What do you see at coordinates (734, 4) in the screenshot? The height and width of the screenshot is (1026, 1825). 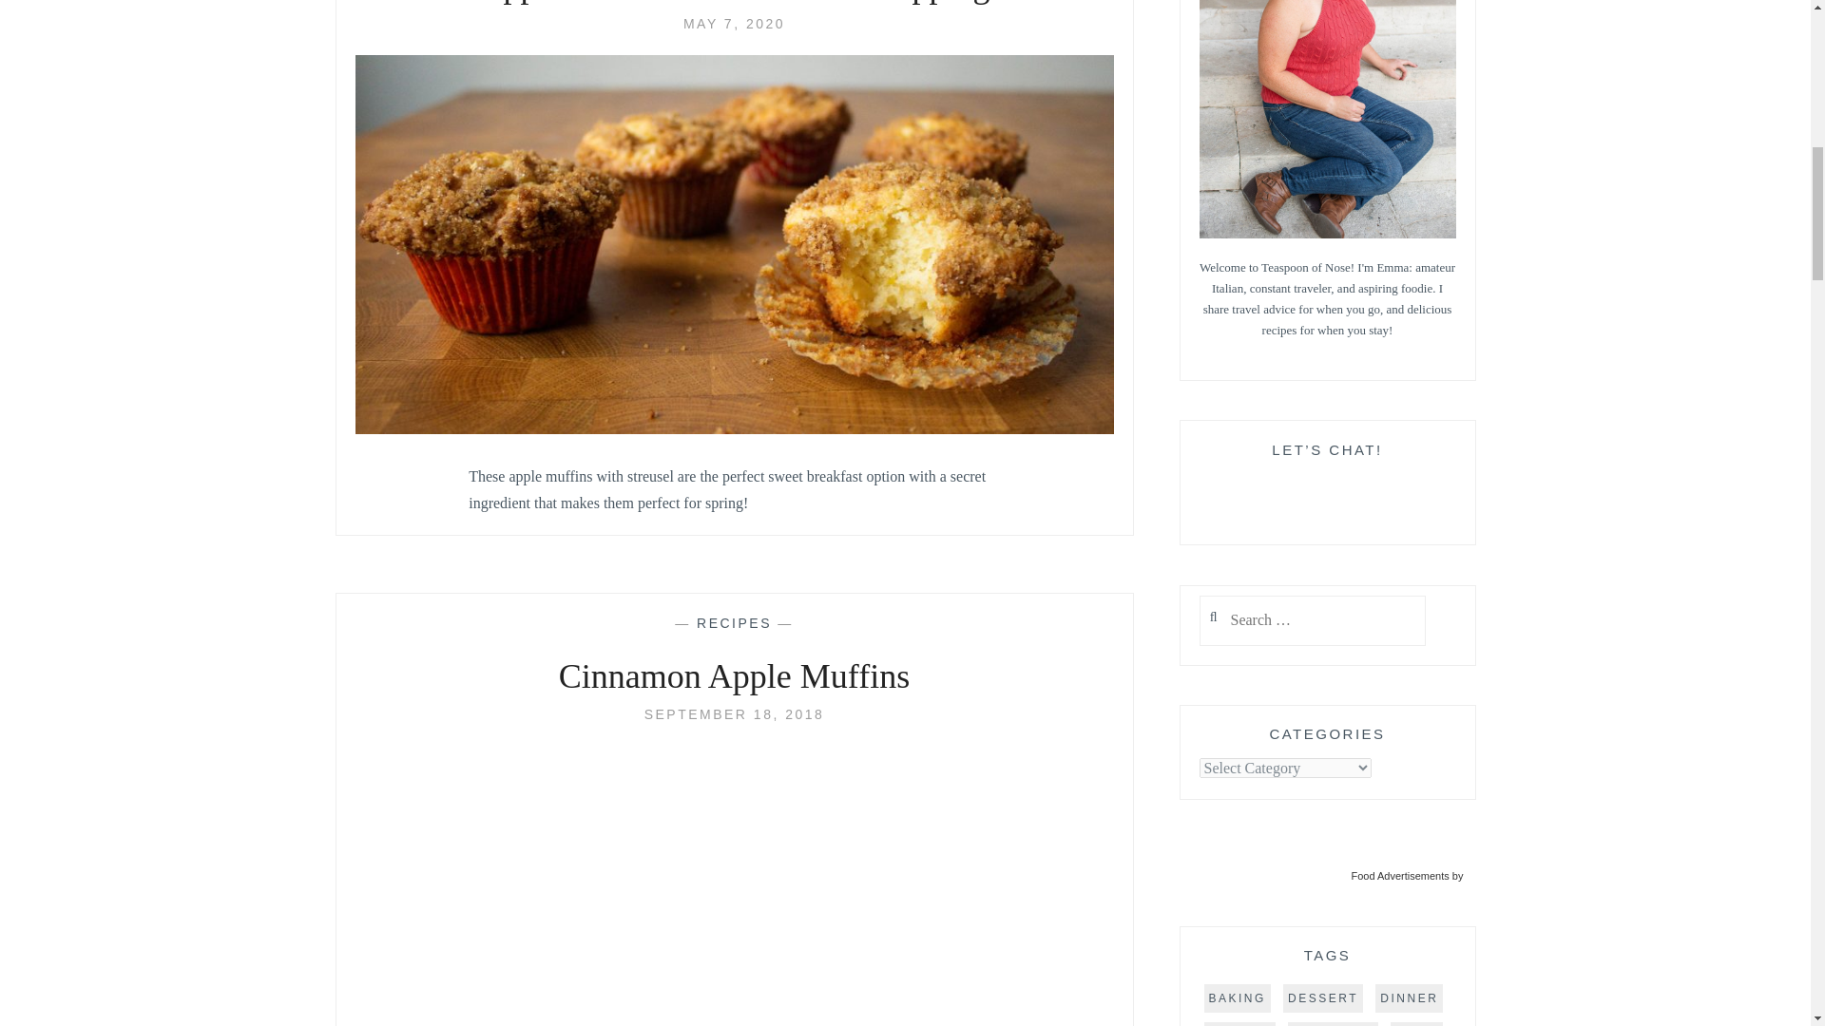 I see `Apple Muffins with Streusel Topping` at bounding box center [734, 4].